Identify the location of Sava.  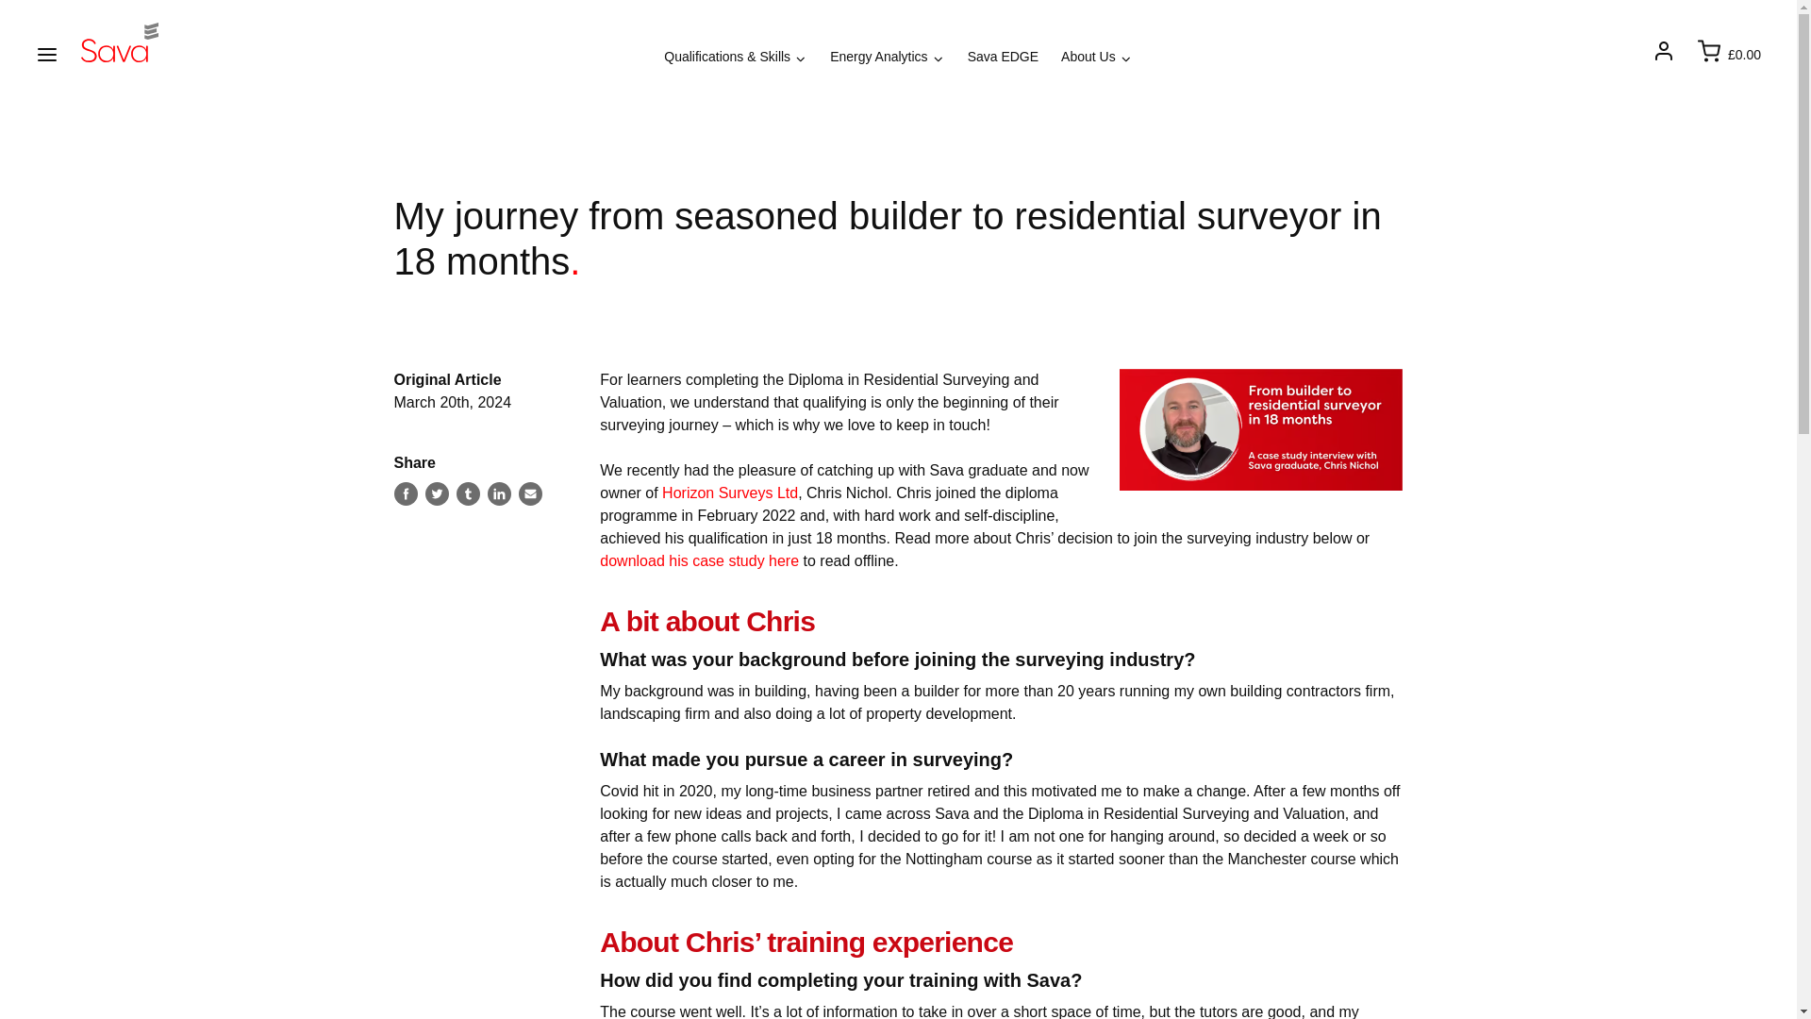
(120, 42).